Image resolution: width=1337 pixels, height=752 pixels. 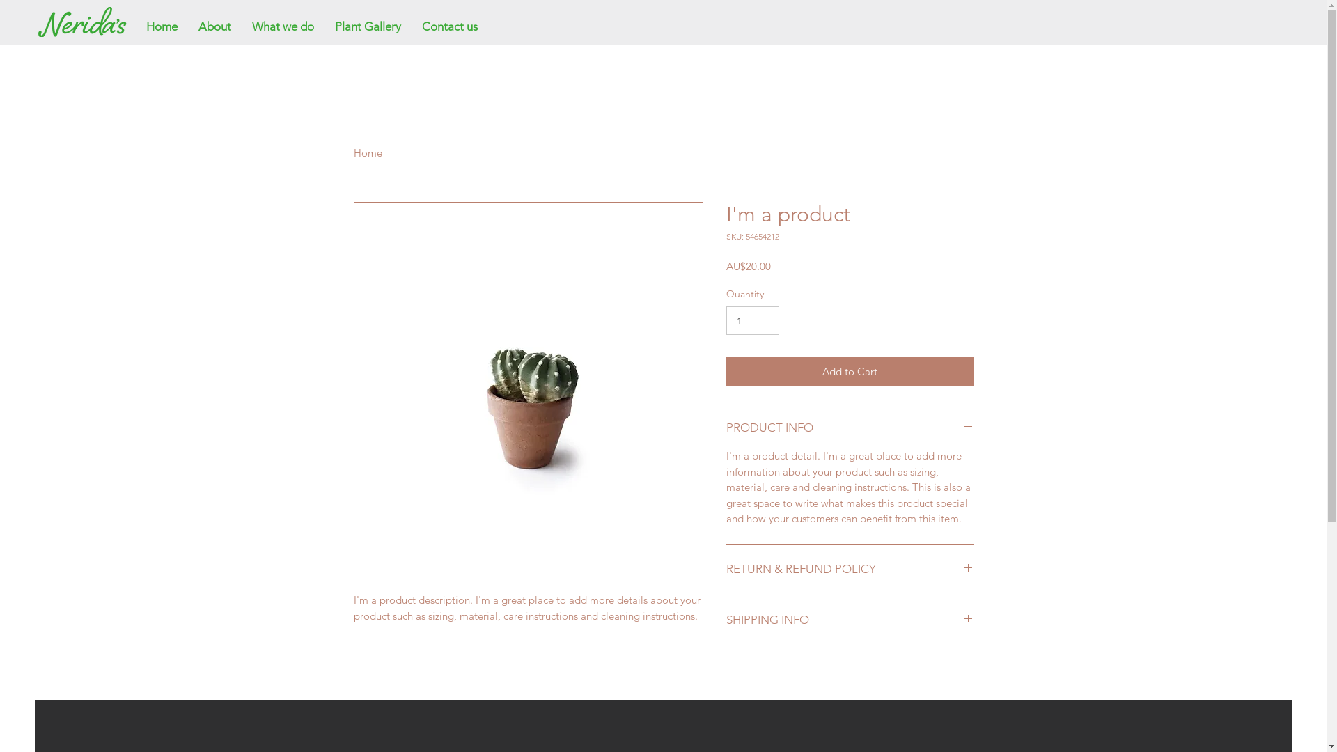 I want to click on Home, so click(x=162, y=26).